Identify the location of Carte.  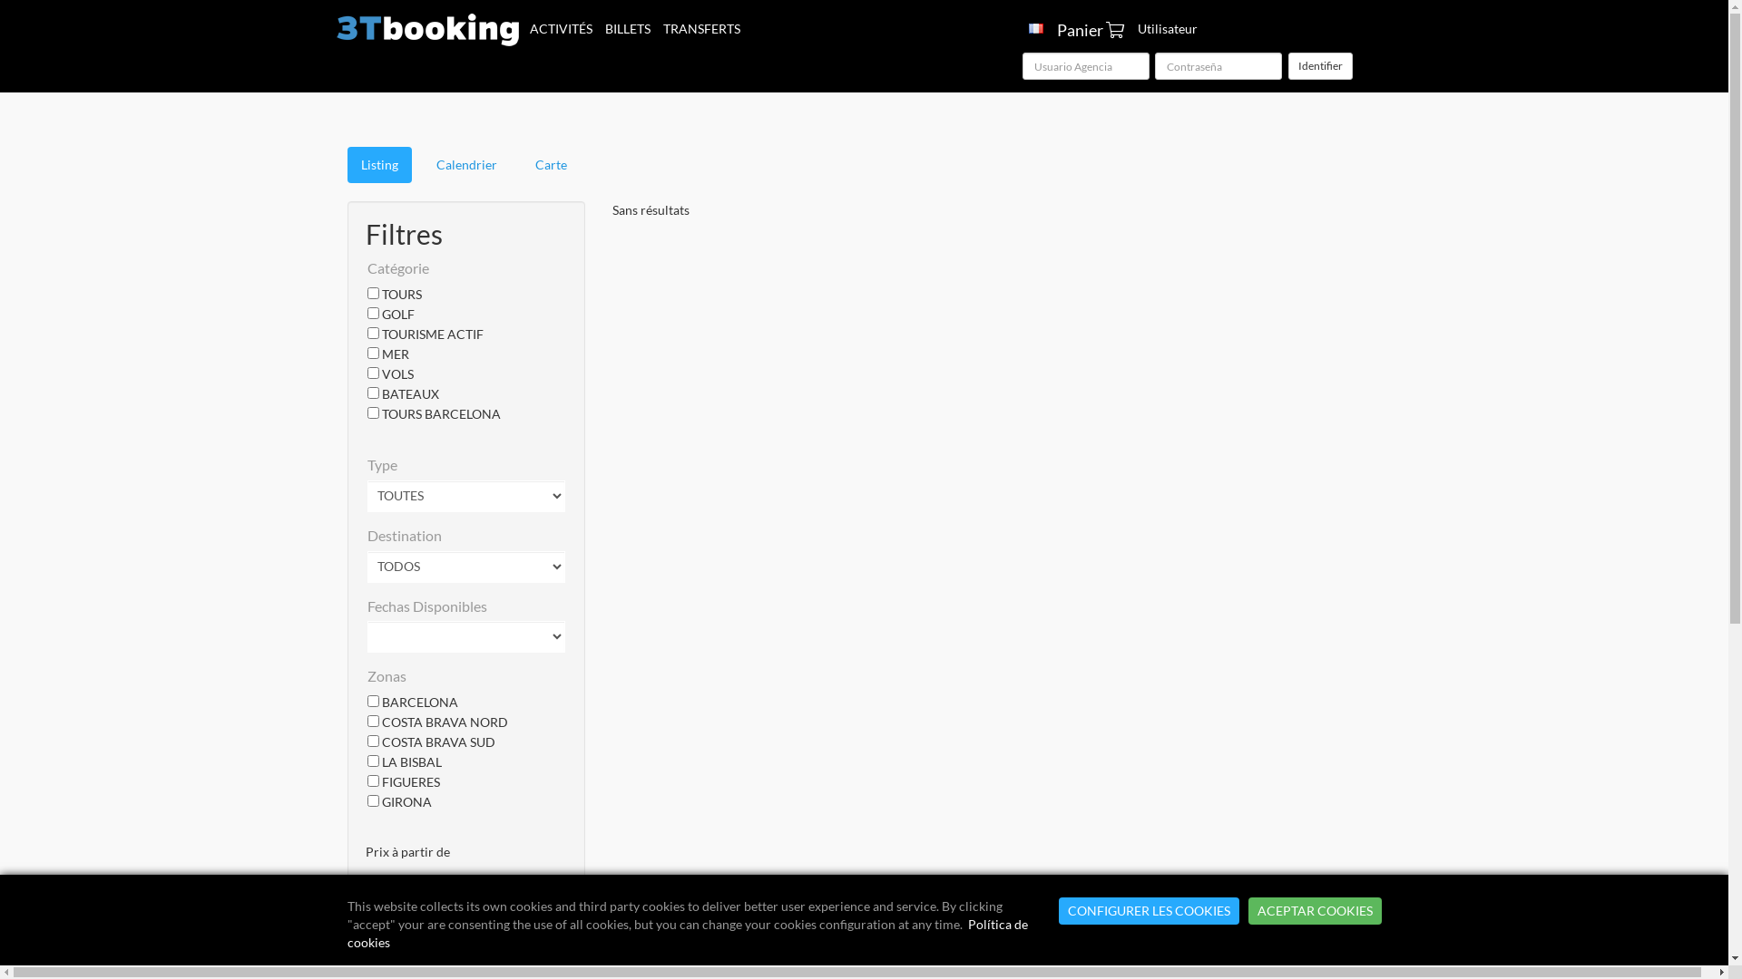
(550, 165).